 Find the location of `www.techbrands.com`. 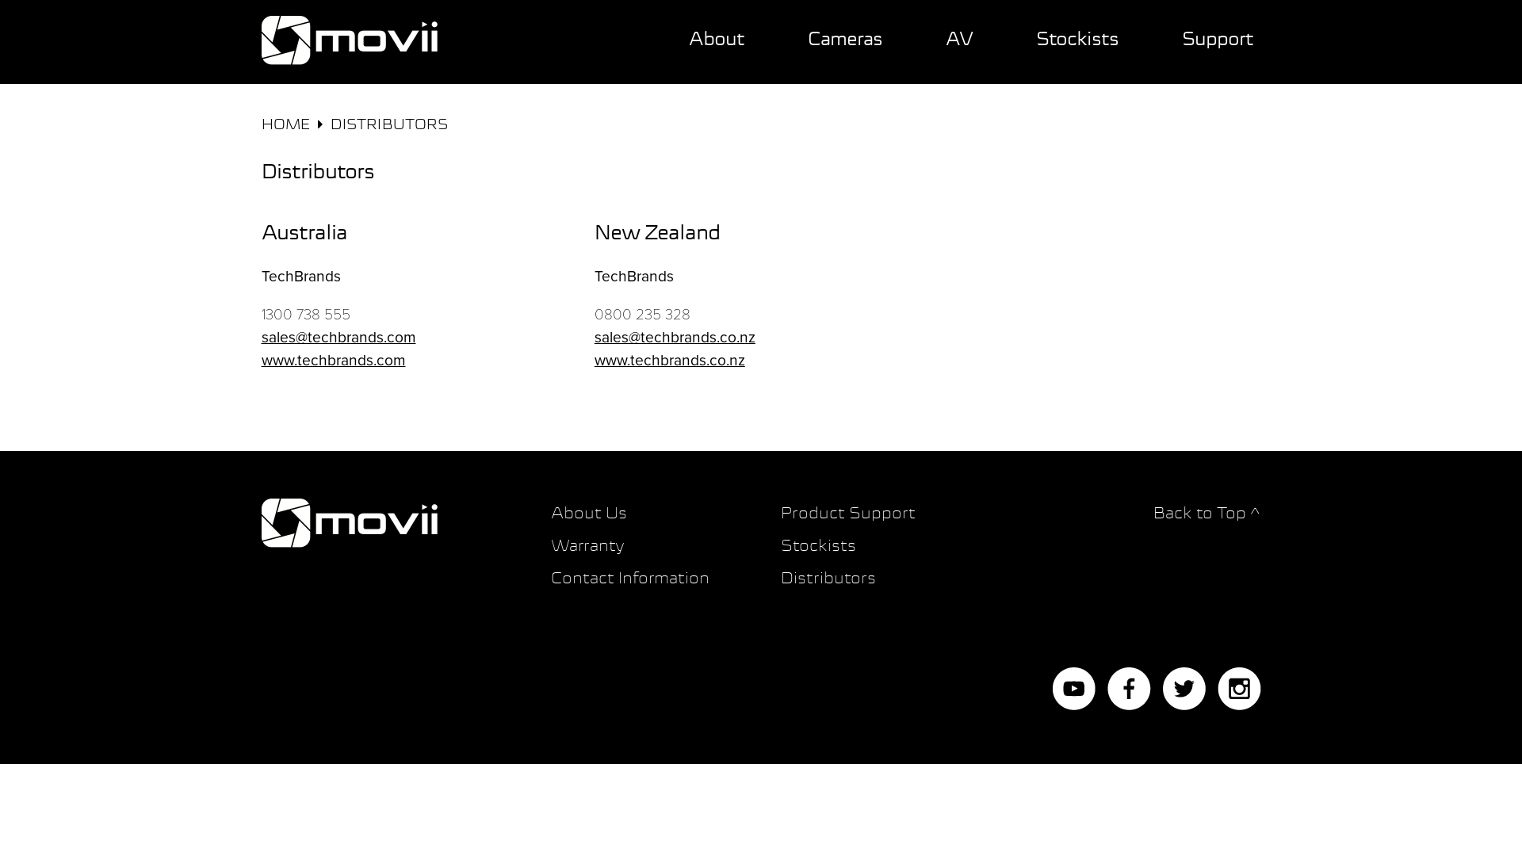

www.techbrands.com is located at coordinates (334, 360).